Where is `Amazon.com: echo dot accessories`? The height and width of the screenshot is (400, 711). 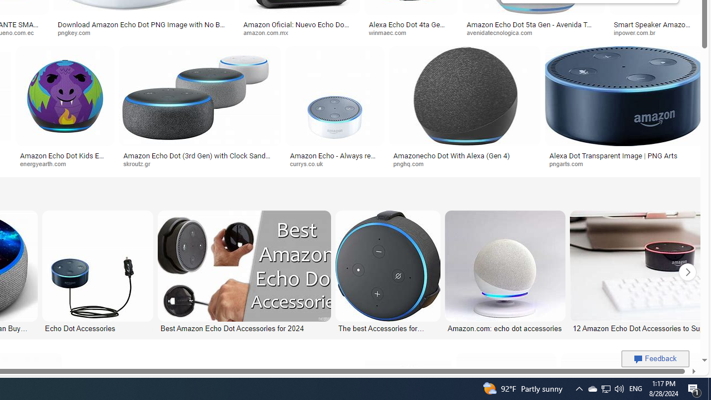
Amazon.com: echo dot accessories is located at coordinates (505, 328).